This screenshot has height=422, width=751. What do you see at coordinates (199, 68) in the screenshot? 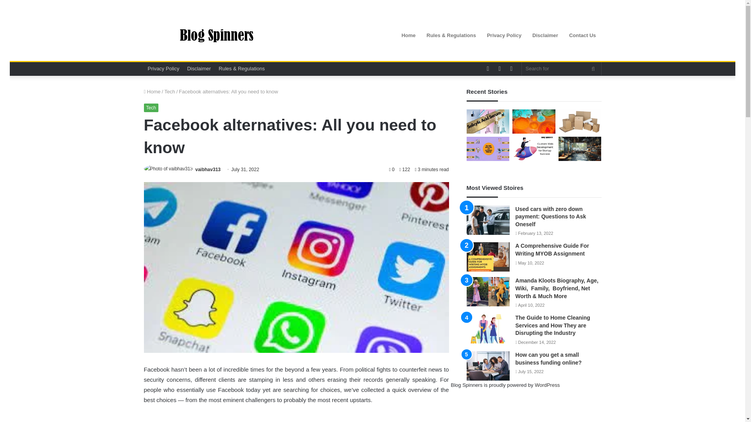
I see `Disclaimer` at bounding box center [199, 68].